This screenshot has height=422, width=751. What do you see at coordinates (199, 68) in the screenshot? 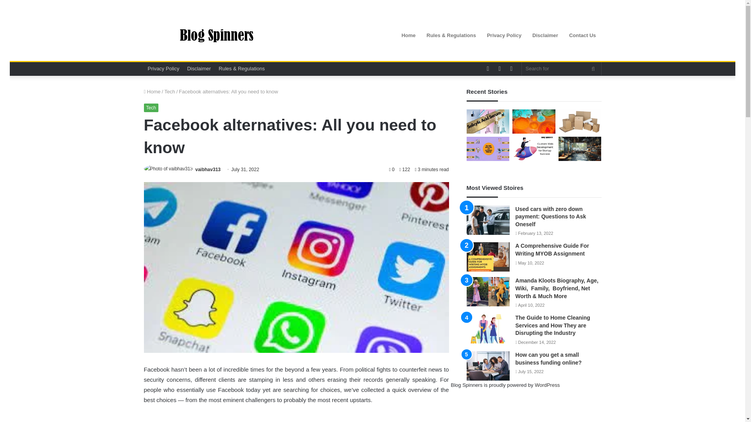
I see `Disclaimer` at bounding box center [199, 68].